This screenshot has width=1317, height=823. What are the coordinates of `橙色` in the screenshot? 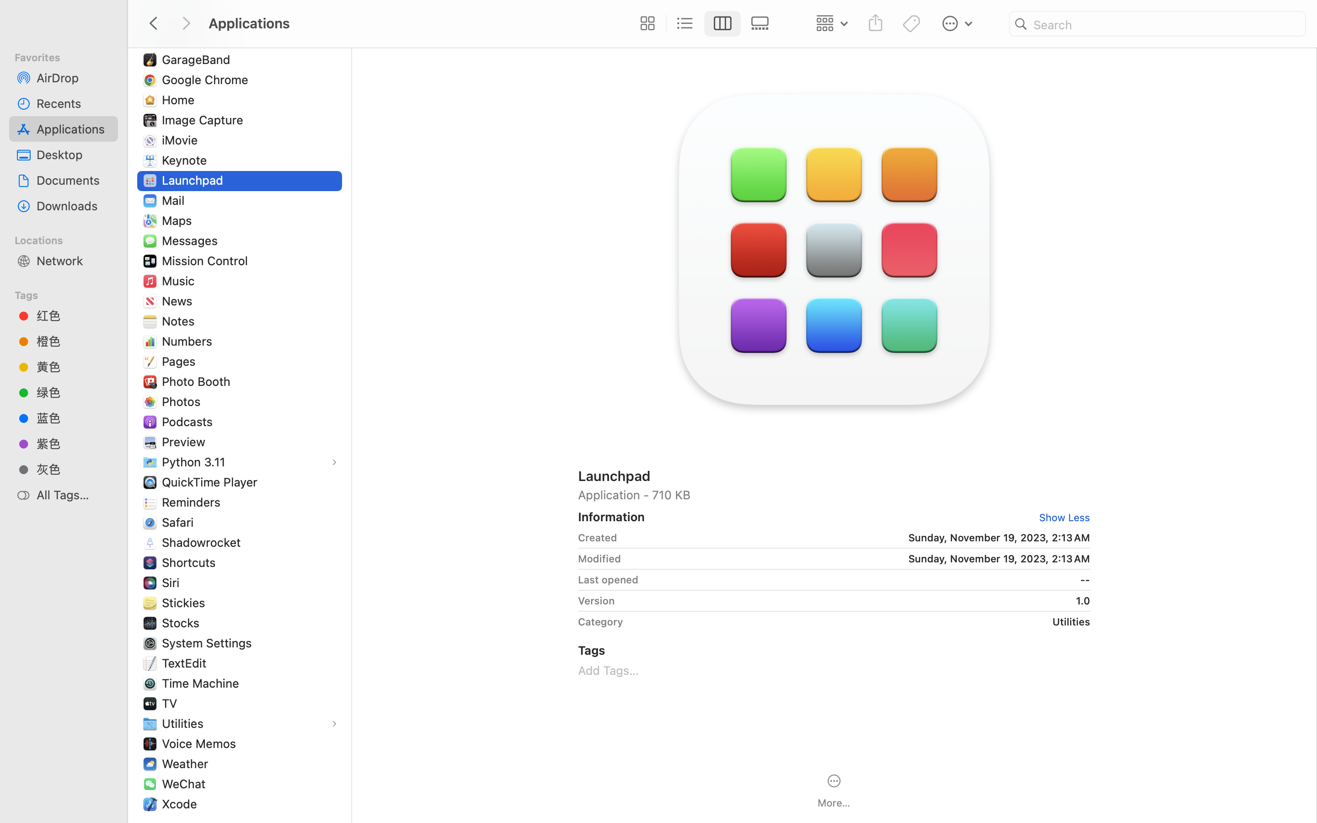 It's located at (74, 341).